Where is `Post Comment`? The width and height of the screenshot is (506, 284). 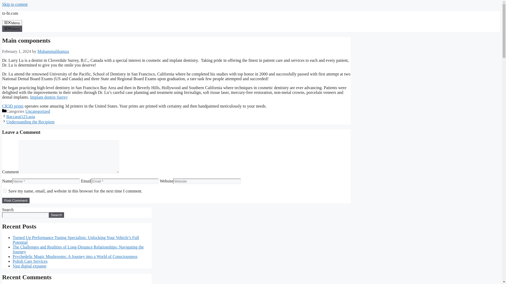 Post Comment is located at coordinates (16, 200).